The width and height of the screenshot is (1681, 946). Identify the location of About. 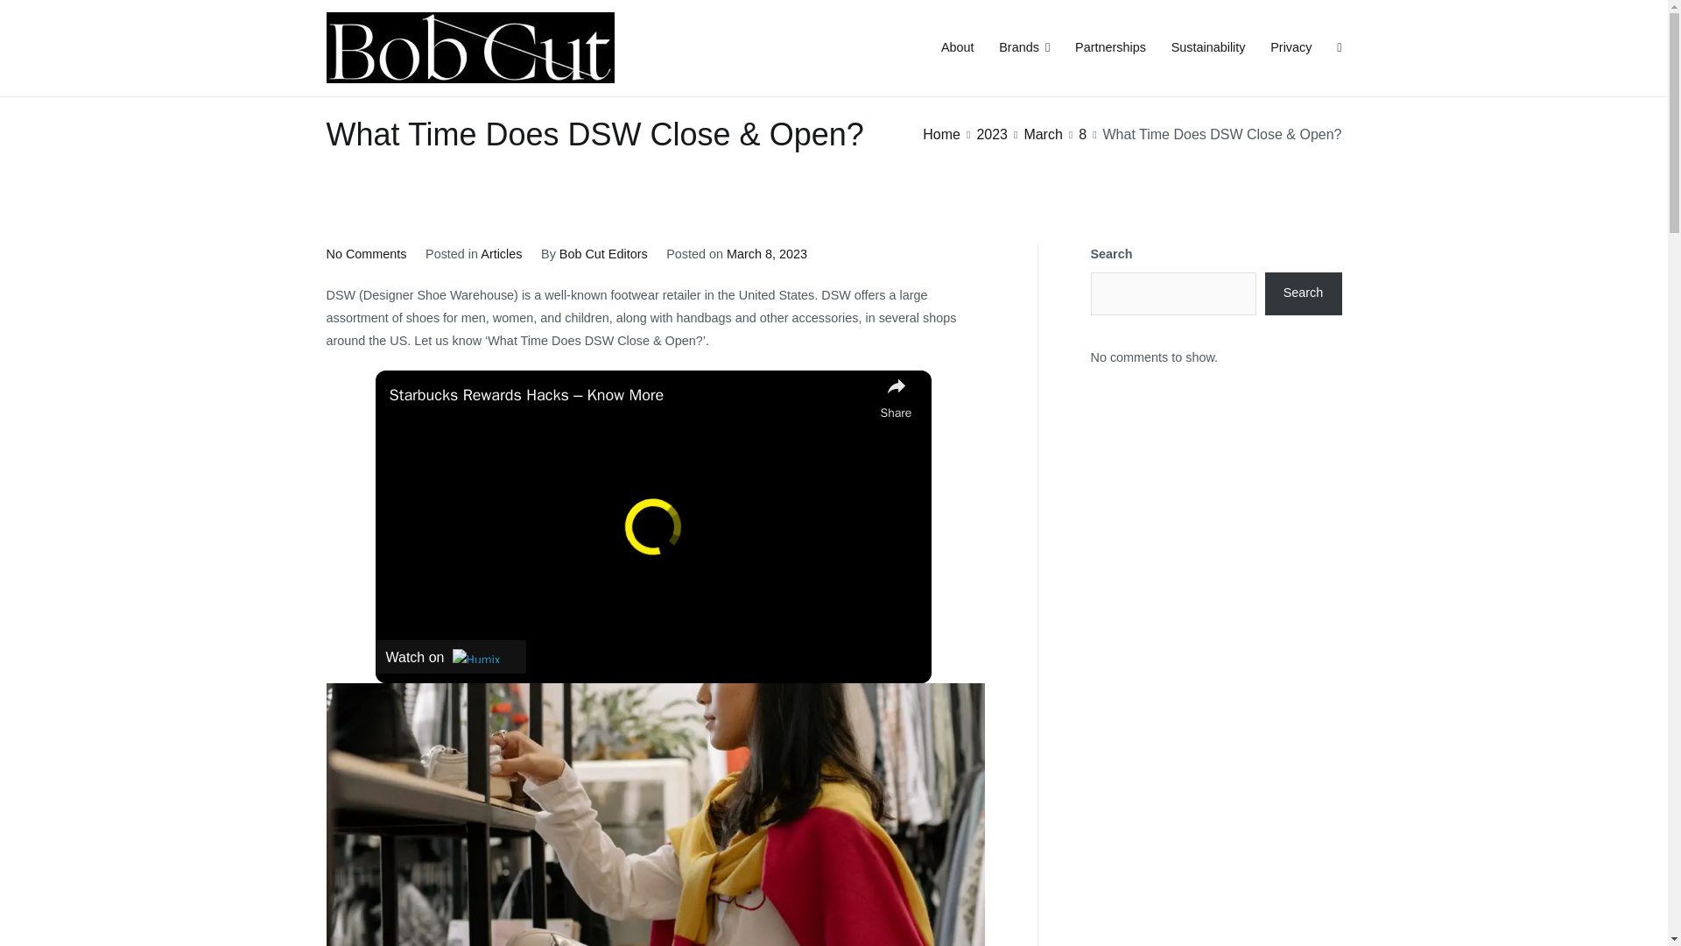
(958, 48).